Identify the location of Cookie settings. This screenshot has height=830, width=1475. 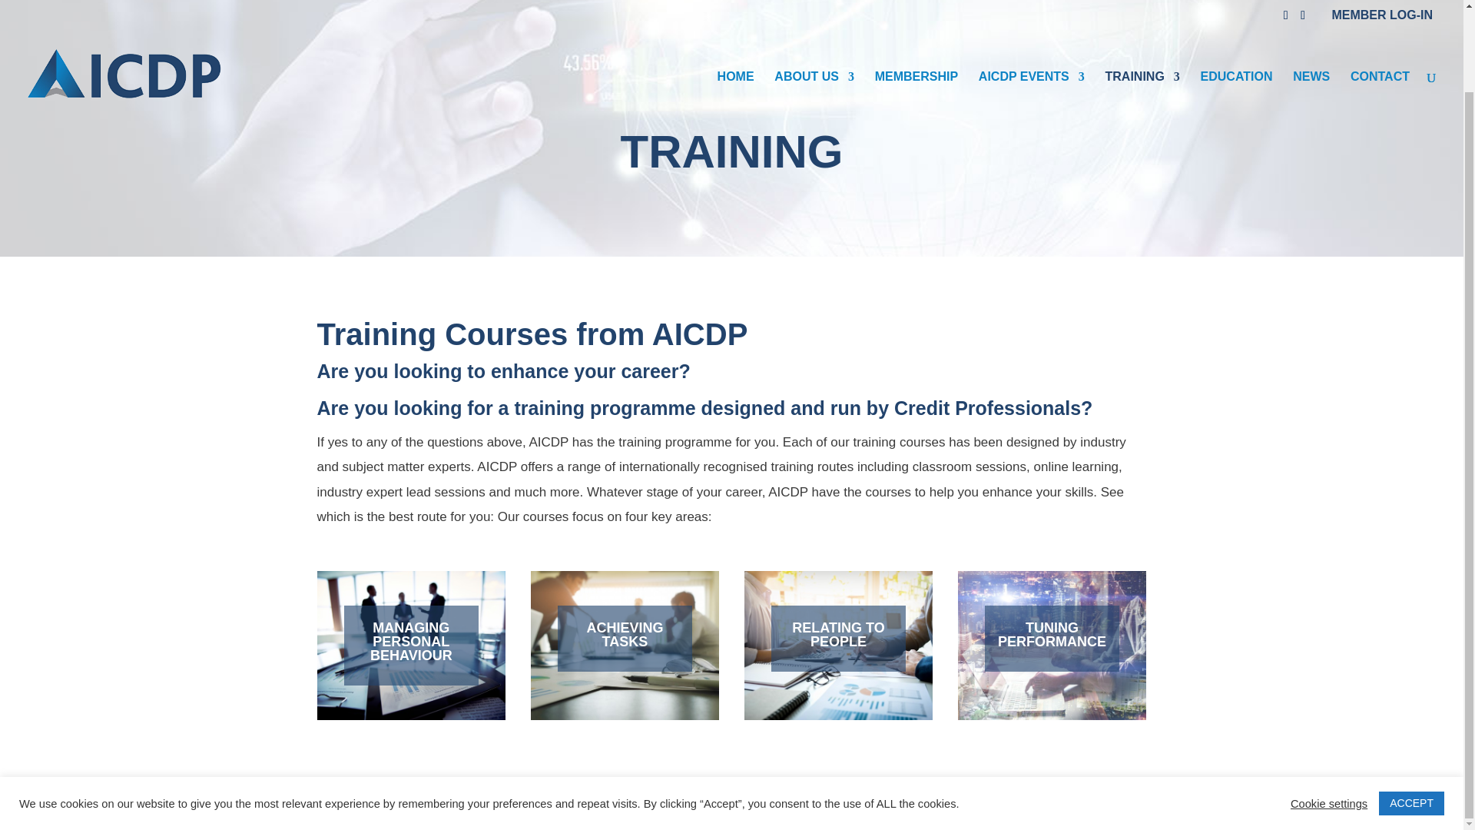
(1329, 710).